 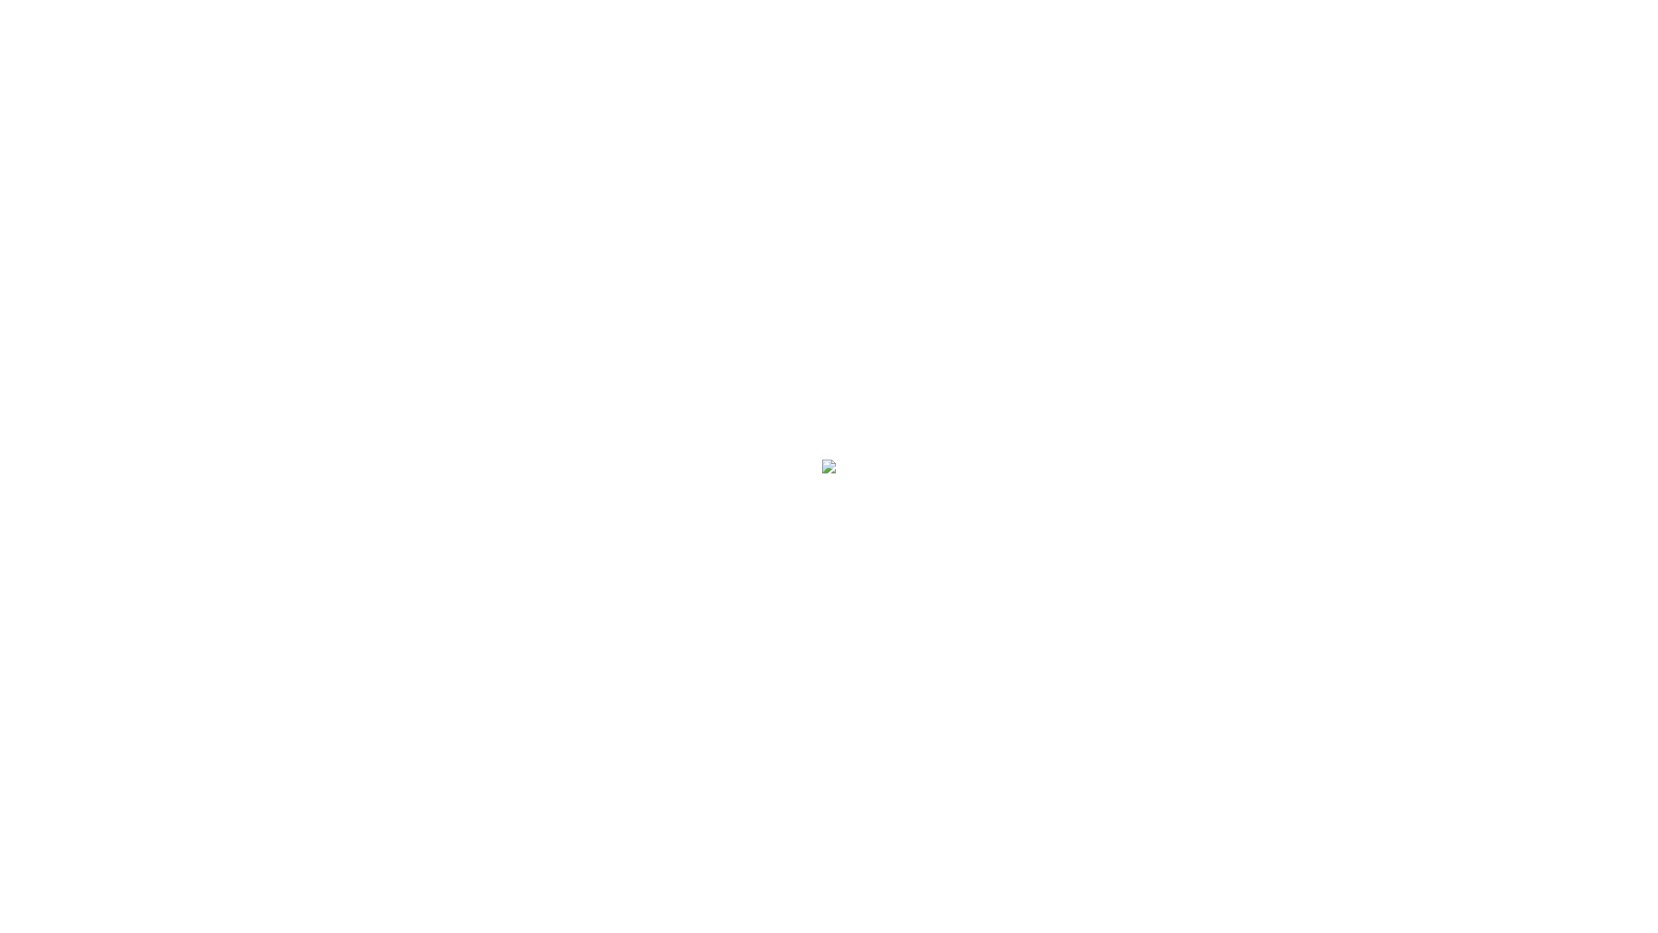 I want to click on FR, so click(x=149, y=833).